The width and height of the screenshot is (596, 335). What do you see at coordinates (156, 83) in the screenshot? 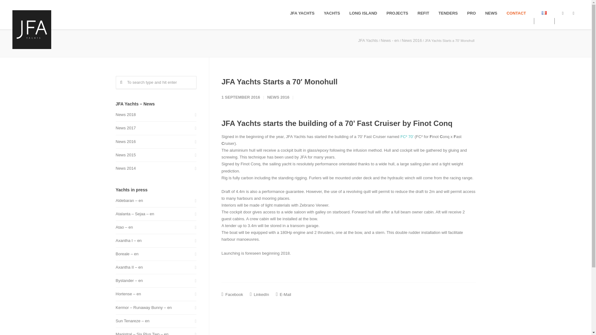
I see `To search type and hit enter` at bounding box center [156, 83].